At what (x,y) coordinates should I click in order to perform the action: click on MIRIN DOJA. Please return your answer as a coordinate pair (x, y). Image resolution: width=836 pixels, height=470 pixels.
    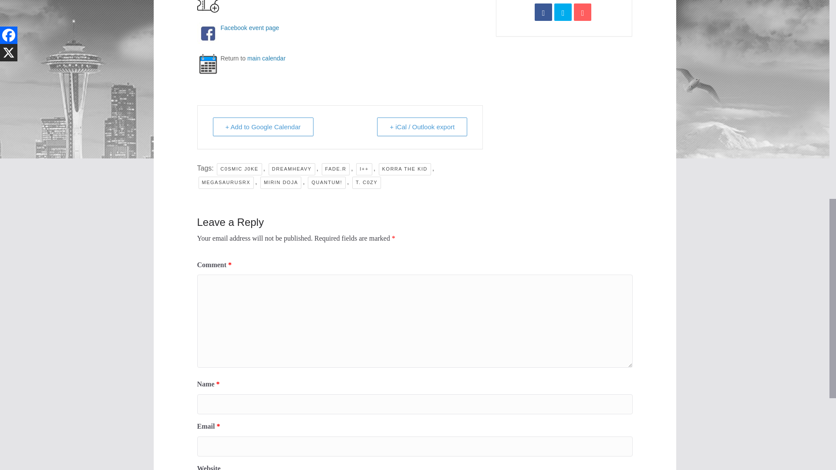
    Looking at the image, I should click on (281, 183).